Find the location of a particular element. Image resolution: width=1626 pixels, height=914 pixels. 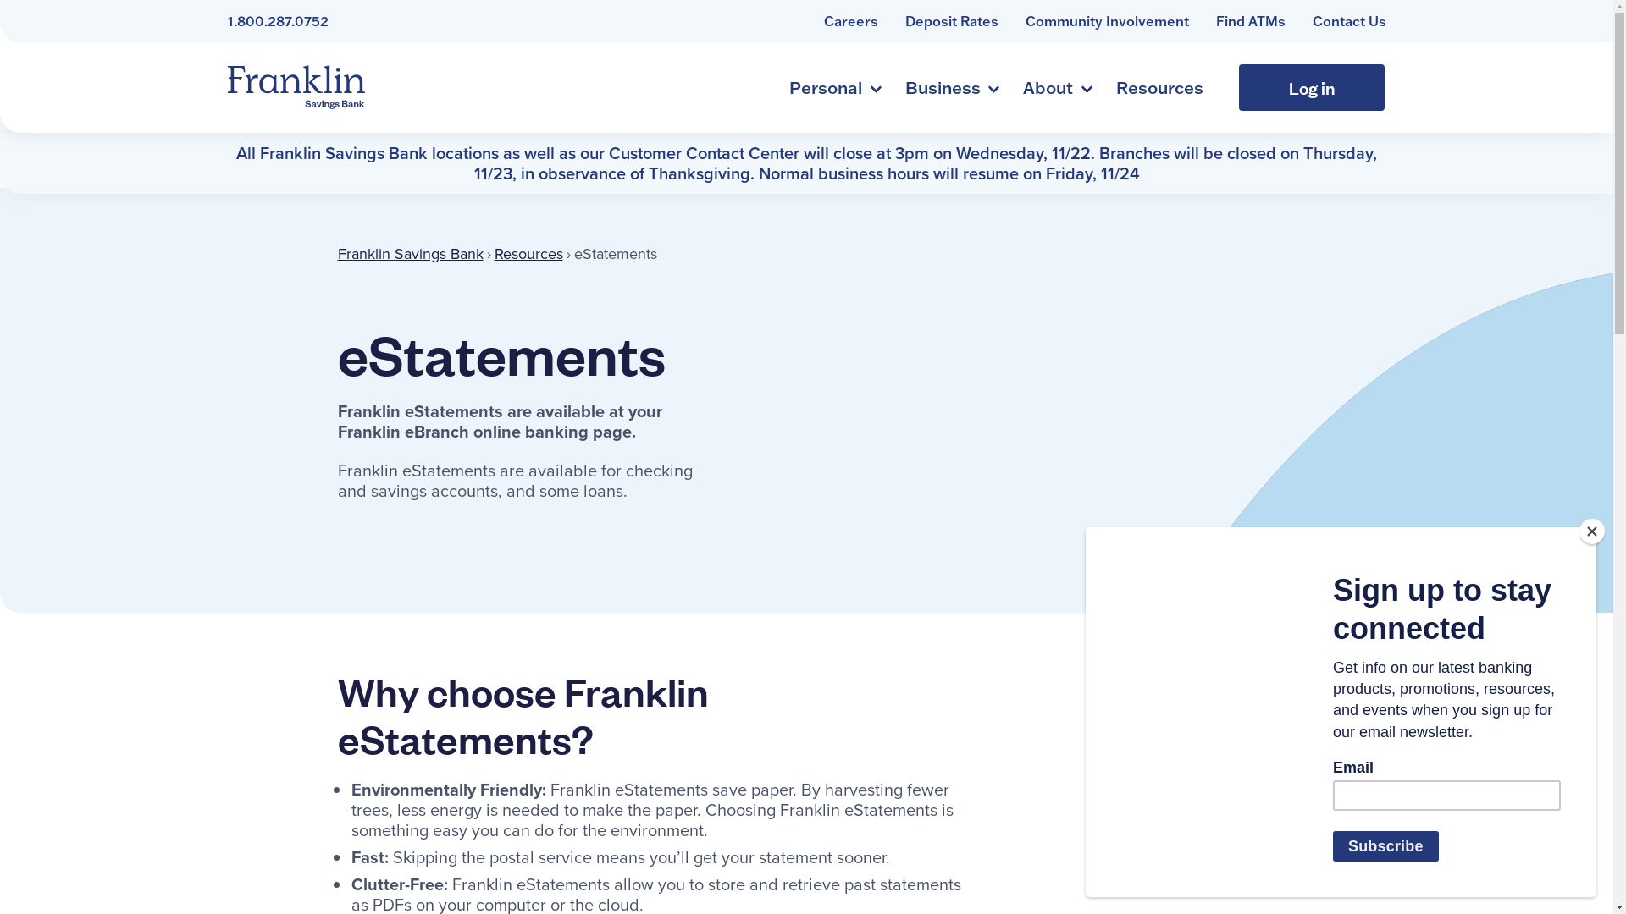

Business is located at coordinates (950, 87).